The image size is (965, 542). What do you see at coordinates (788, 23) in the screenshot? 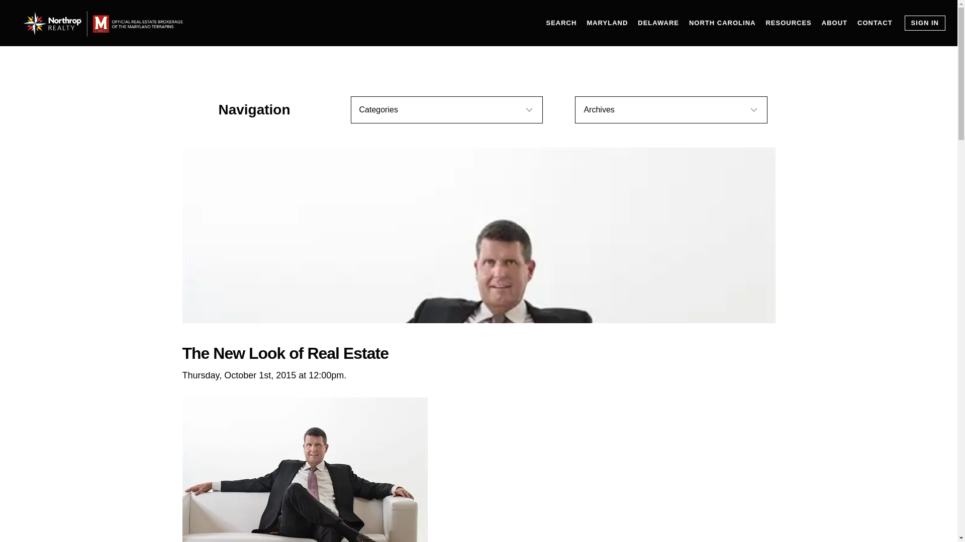
I see `RESOURCES` at bounding box center [788, 23].